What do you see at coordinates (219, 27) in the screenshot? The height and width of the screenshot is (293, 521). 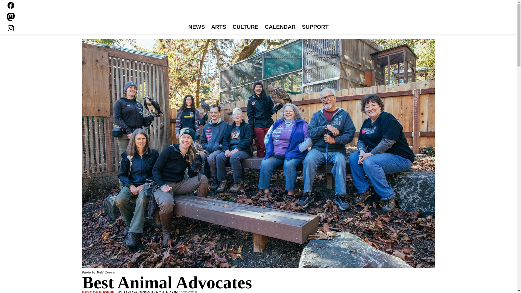 I see `ARTS` at bounding box center [219, 27].